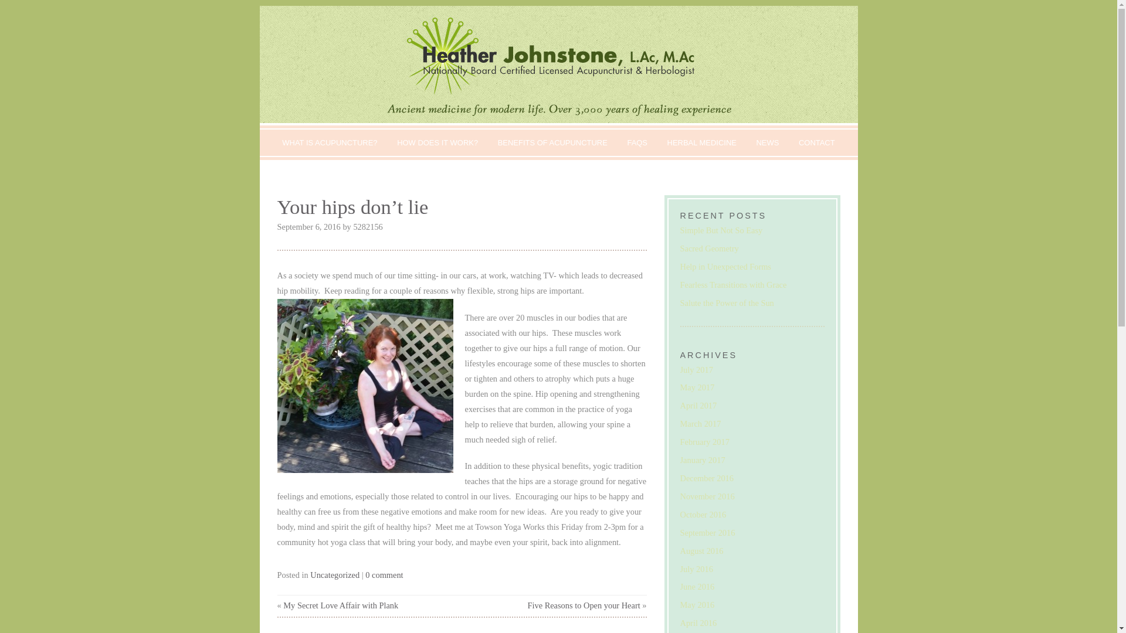 The width and height of the screenshot is (1126, 633). What do you see at coordinates (703, 515) in the screenshot?
I see `October 2016` at bounding box center [703, 515].